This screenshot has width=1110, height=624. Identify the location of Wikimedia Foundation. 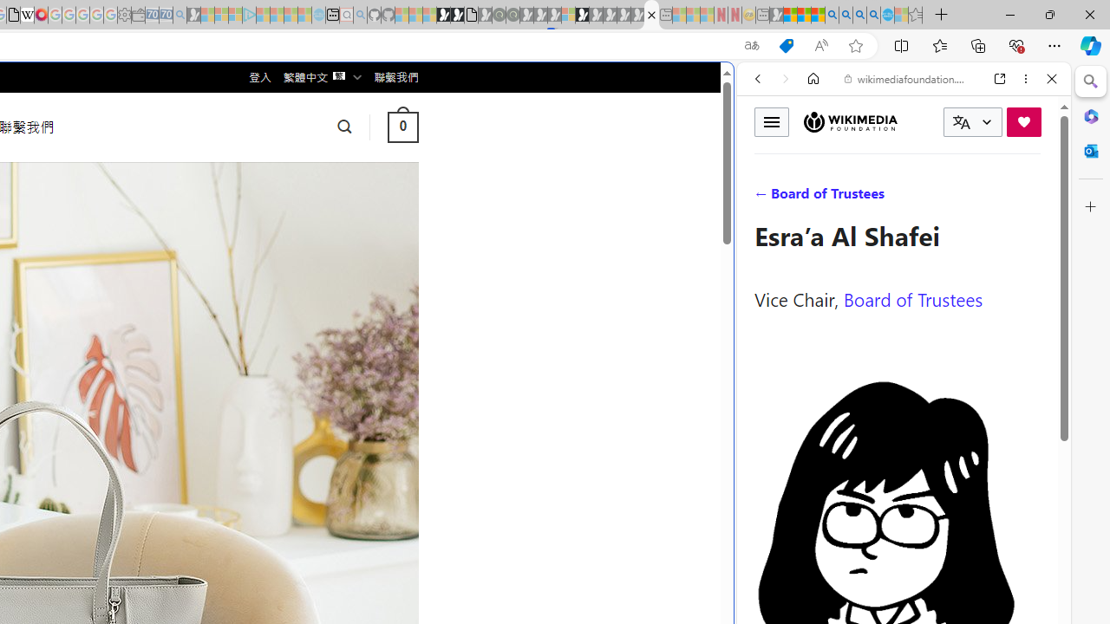
(850, 122).